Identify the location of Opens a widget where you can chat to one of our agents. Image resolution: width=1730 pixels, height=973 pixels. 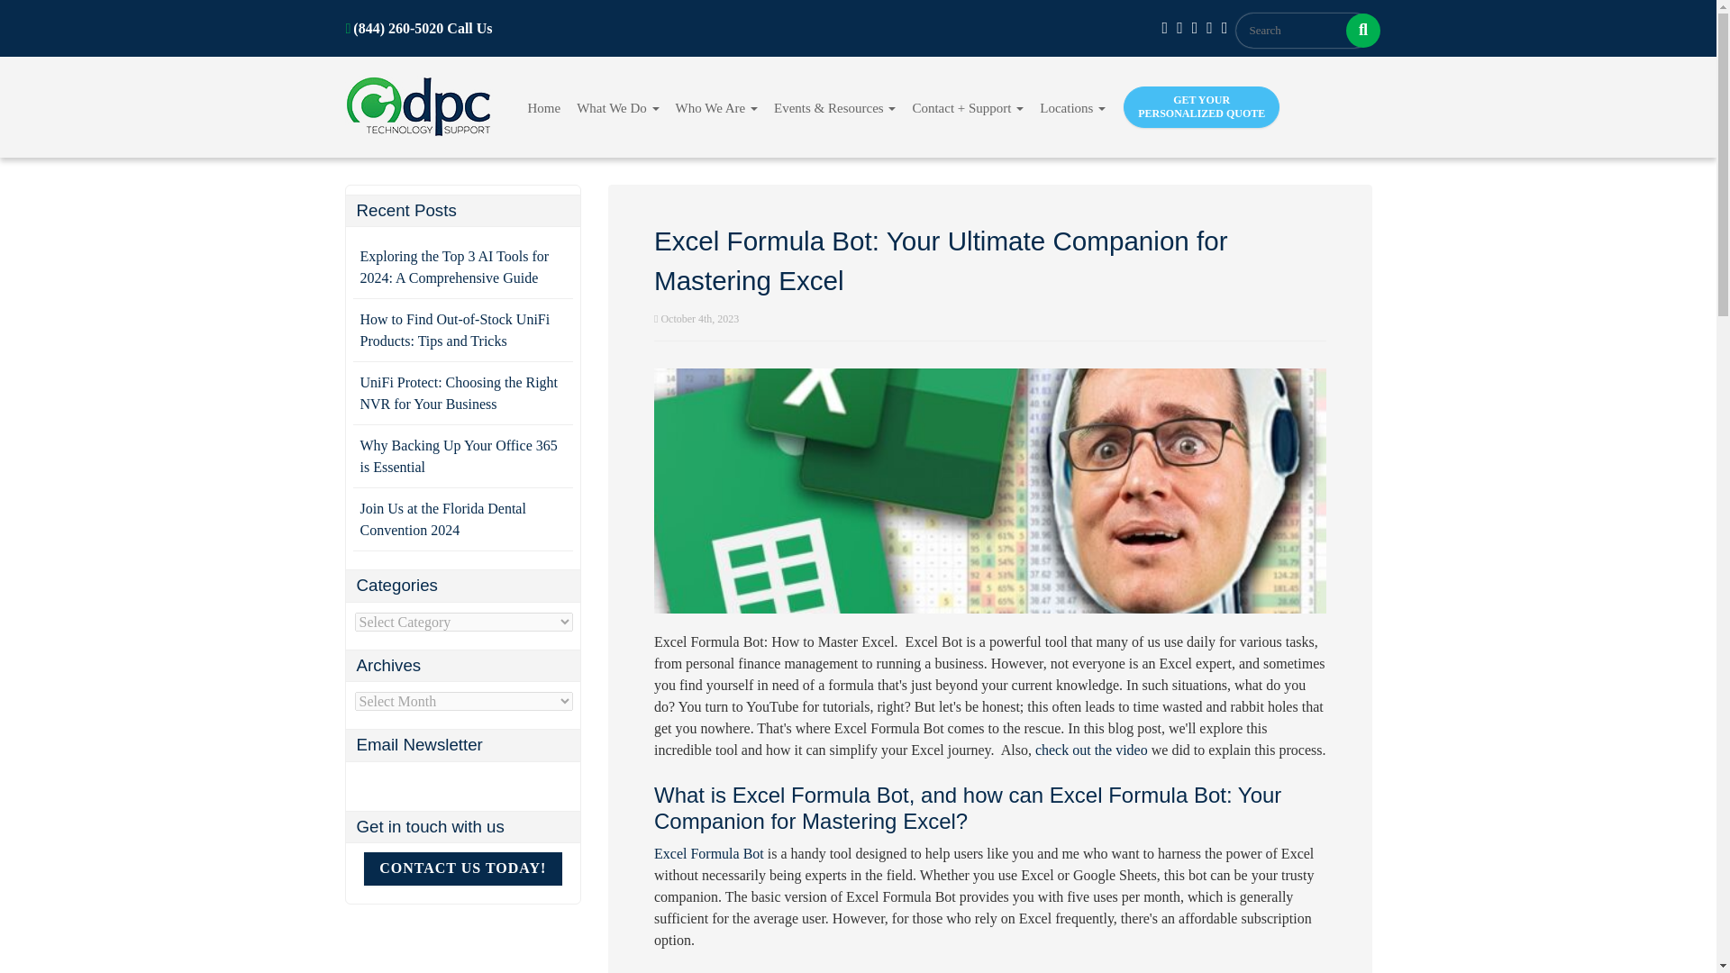
(1649, 941).